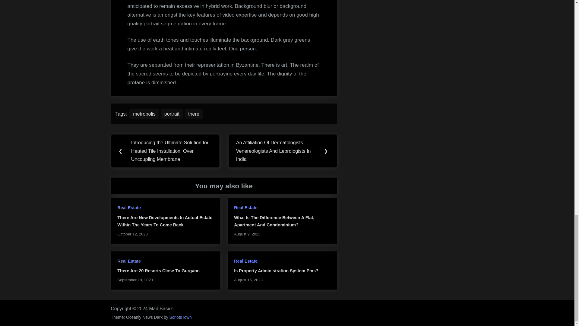 This screenshot has height=326, width=579. I want to click on Real Estate, so click(245, 261).